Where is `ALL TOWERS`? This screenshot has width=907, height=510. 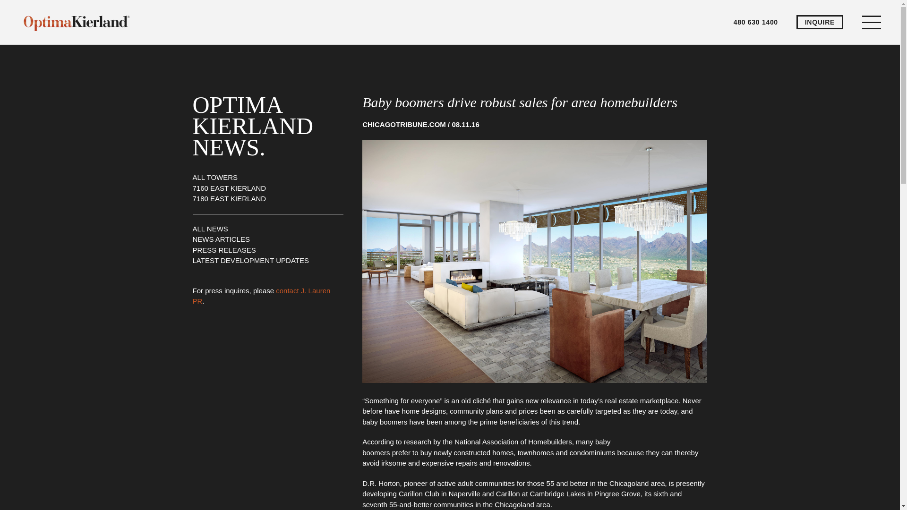 ALL TOWERS is located at coordinates (215, 178).